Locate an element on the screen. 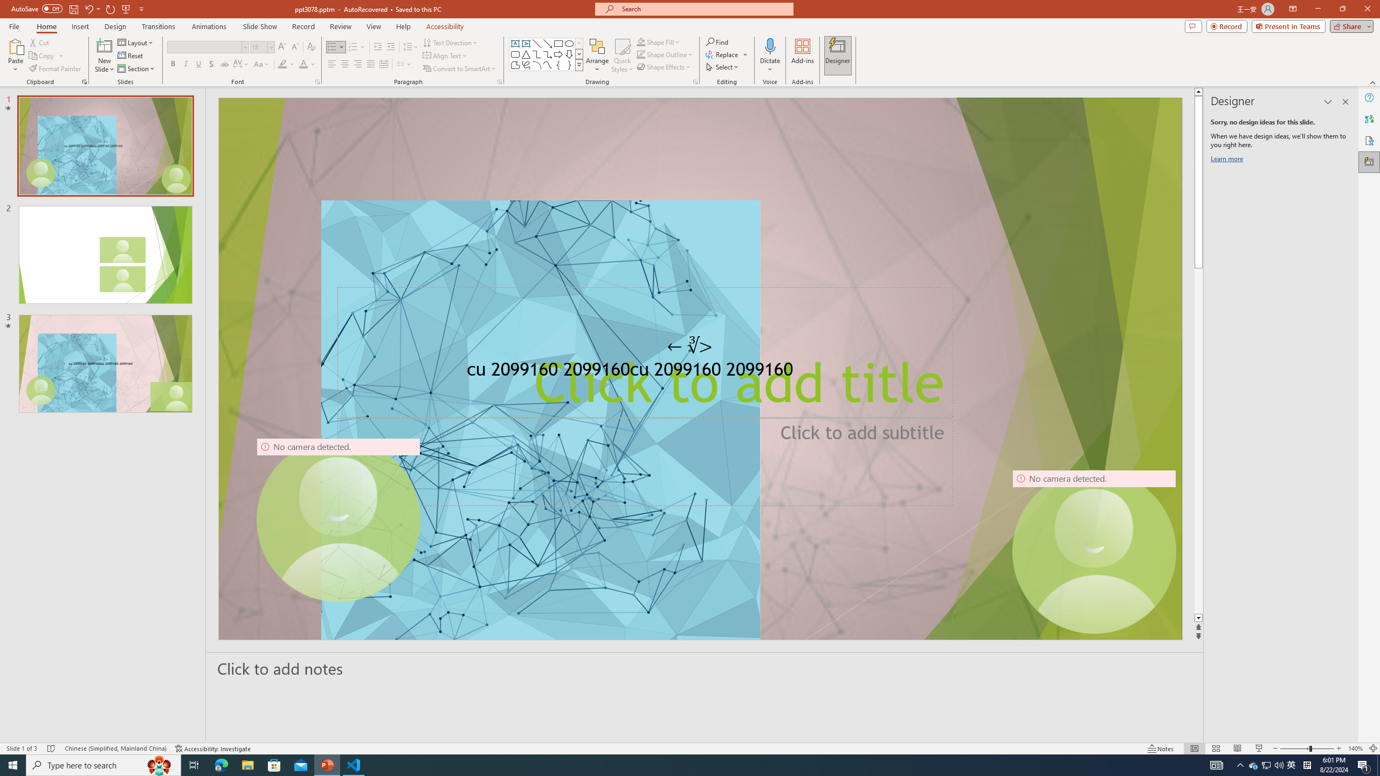 The width and height of the screenshot is (1380, 776). TextBox 61 is located at coordinates (698, 371).